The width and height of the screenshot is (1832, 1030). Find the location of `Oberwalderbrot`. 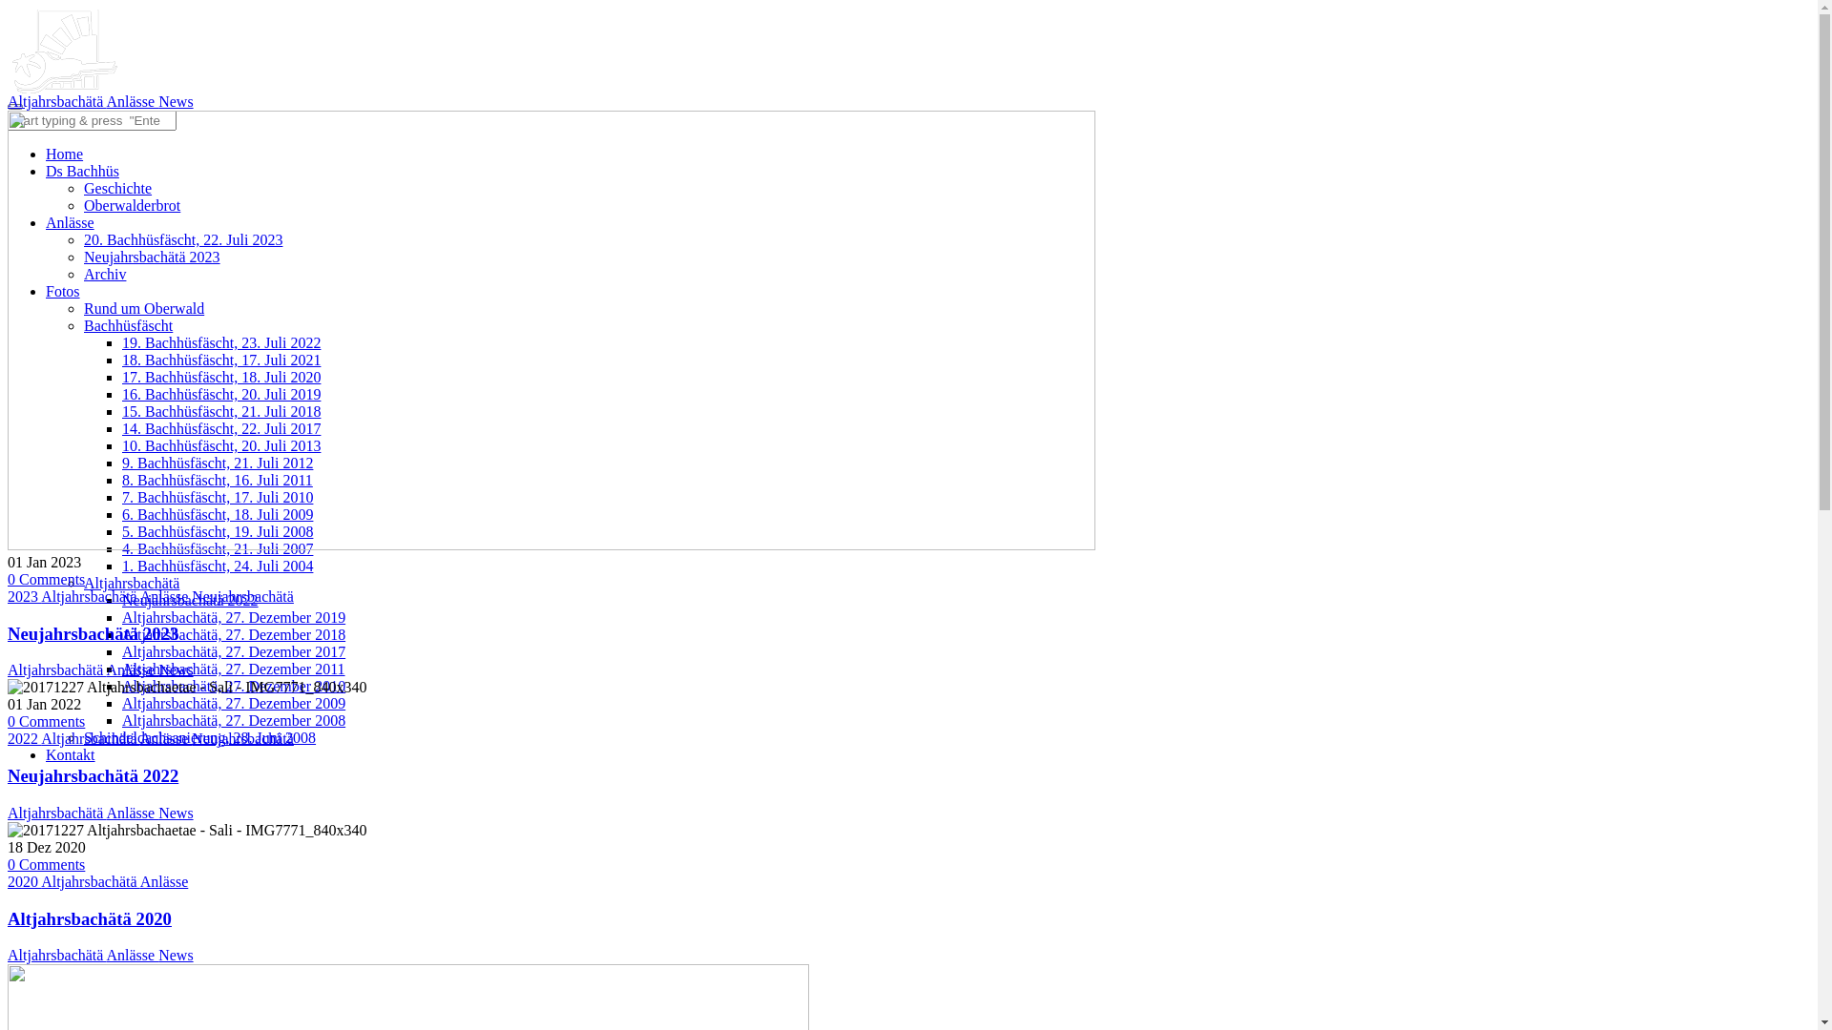

Oberwalderbrot is located at coordinates (132, 206).